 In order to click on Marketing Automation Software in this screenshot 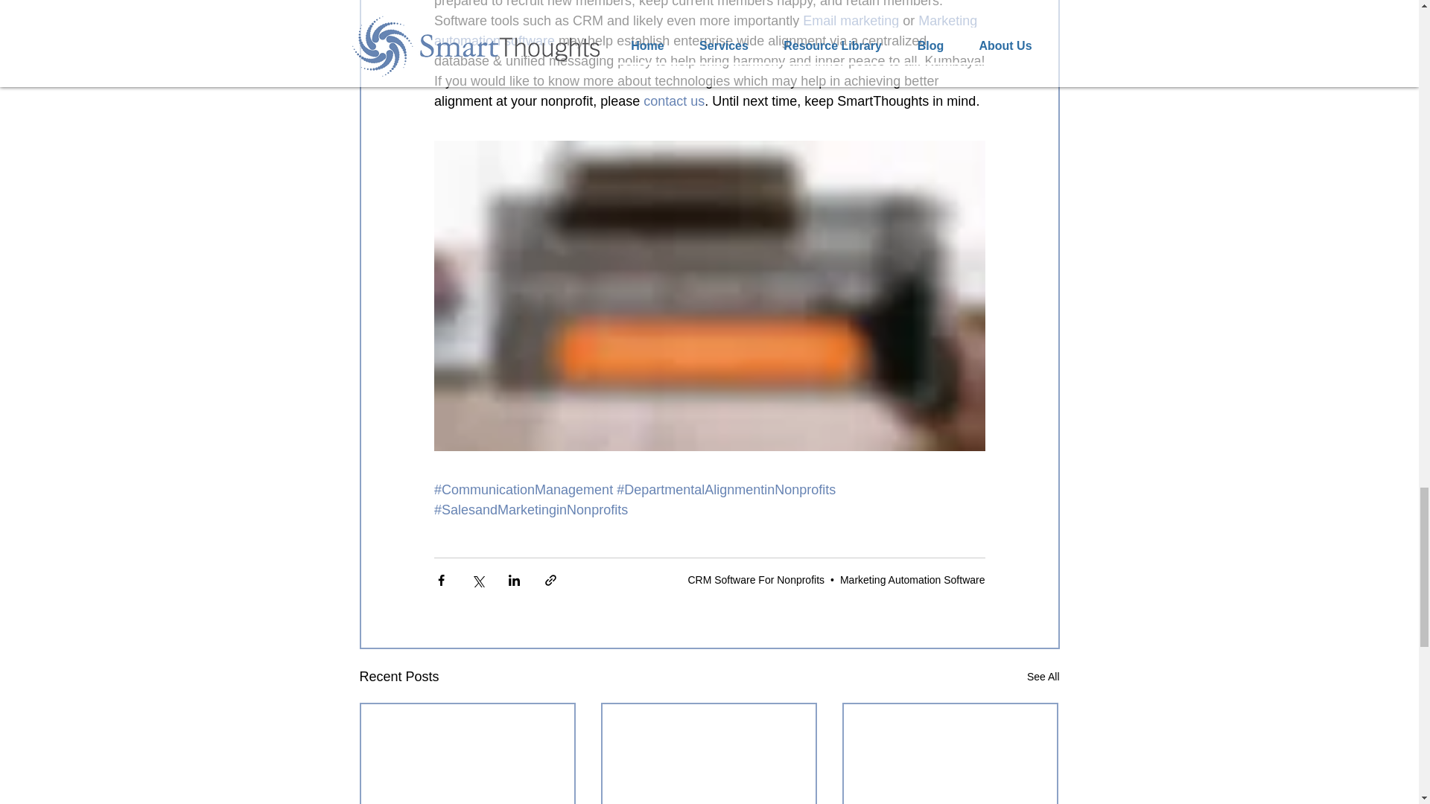, I will do `click(912, 580)`.